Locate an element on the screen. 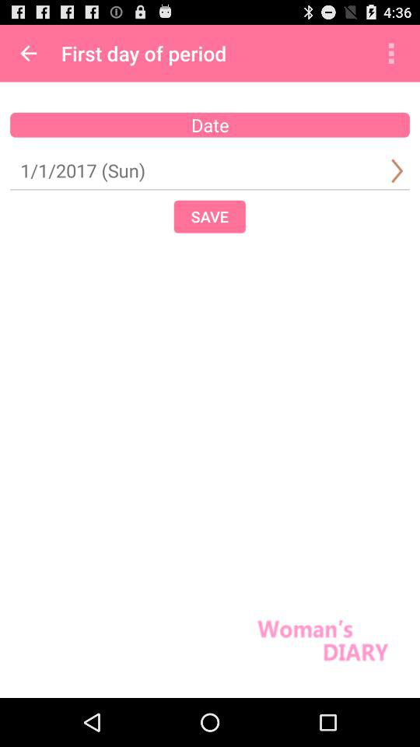 This screenshot has height=747, width=420. select save is located at coordinates (209, 216).